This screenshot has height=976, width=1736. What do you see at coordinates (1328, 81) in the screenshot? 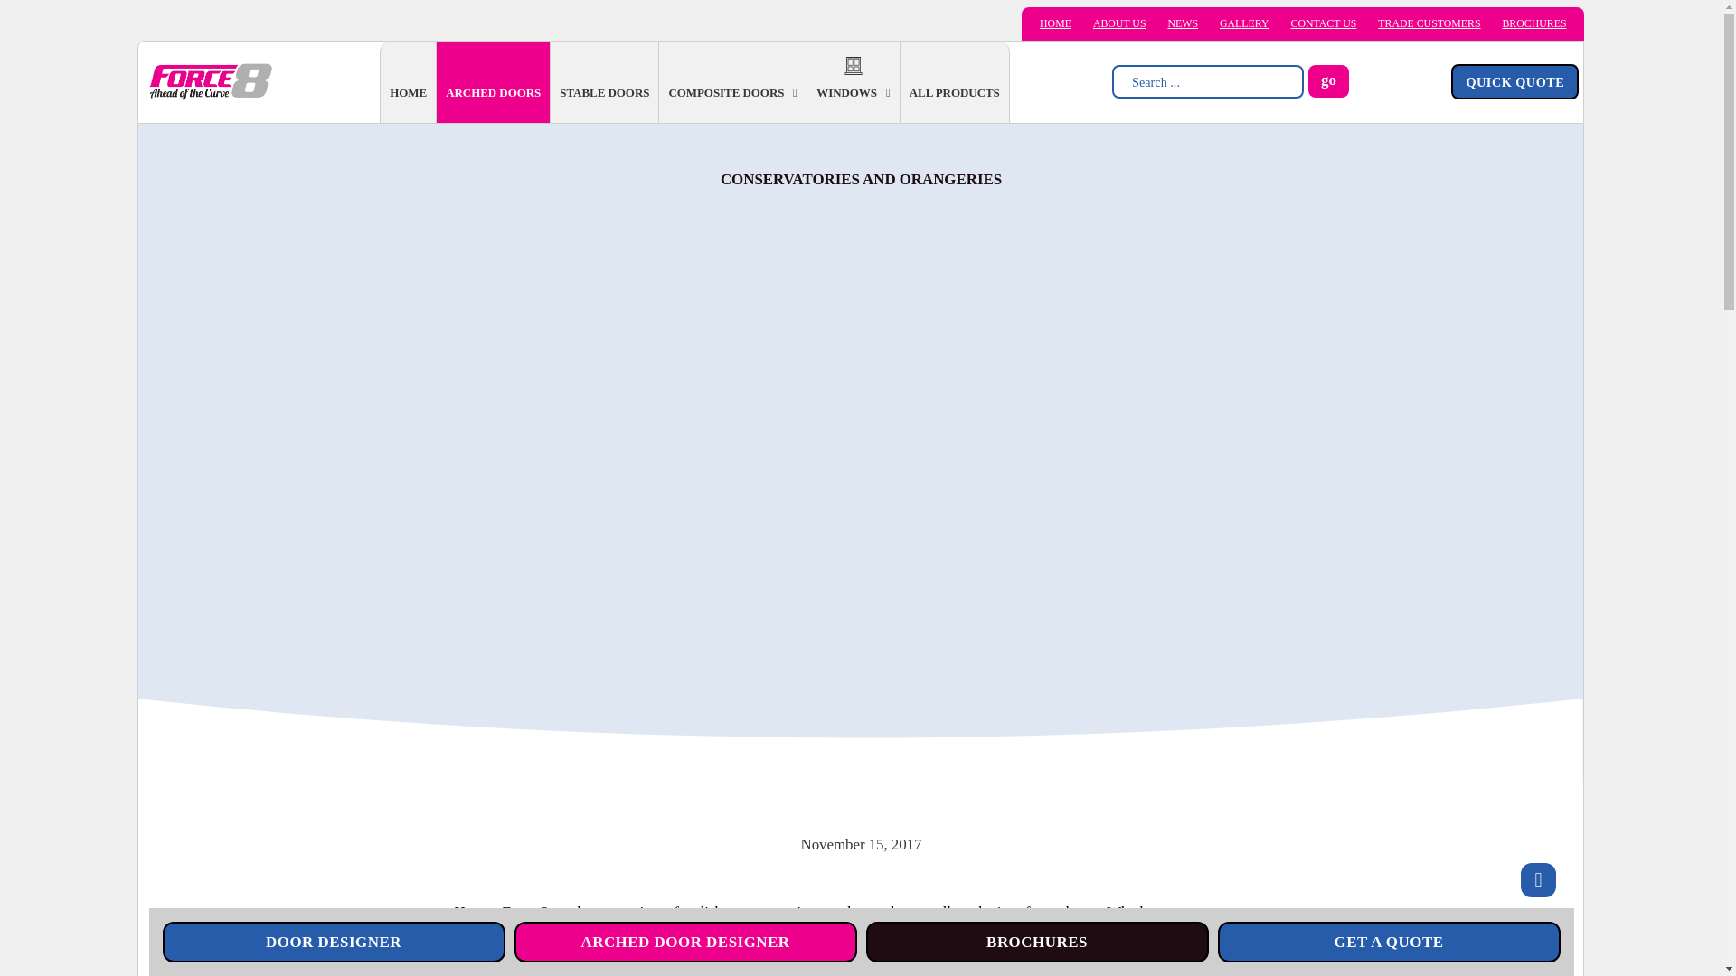
I see `go` at bounding box center [1328, 81].